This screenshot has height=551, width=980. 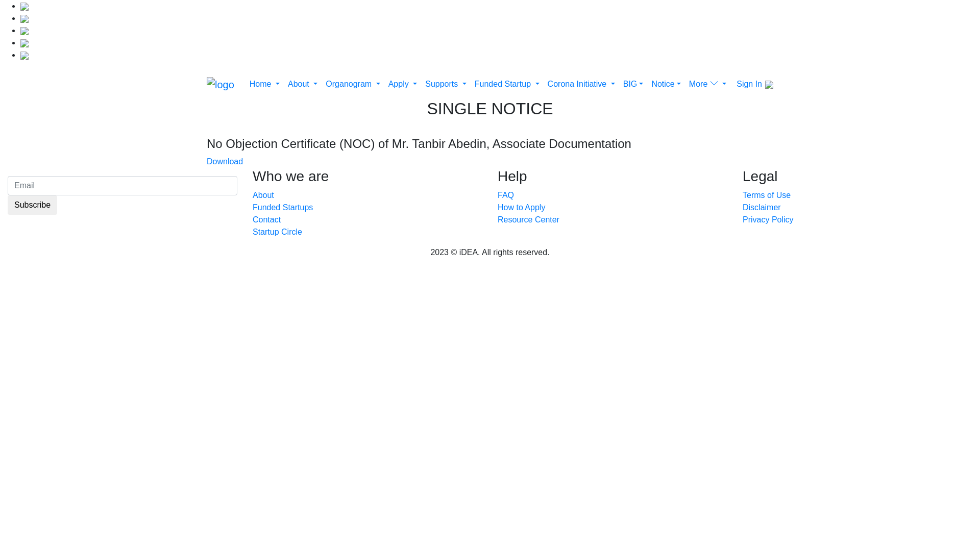 I want to click on Organogram, so click(x=353, y=84).